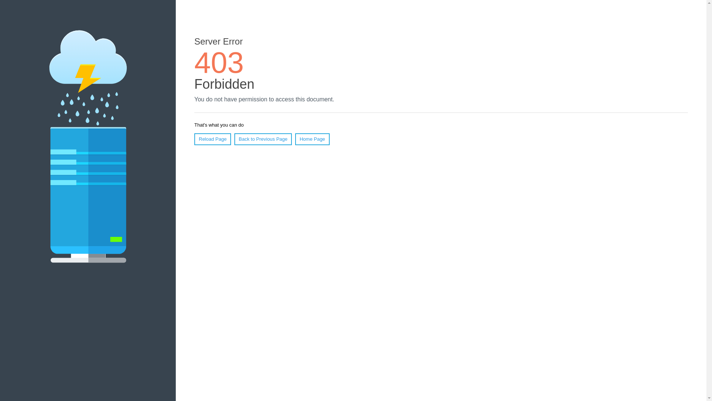  What do you see at coordinates (312, 139) in the screenshot?
I see `Home Page` at bounding box center [312, 139].